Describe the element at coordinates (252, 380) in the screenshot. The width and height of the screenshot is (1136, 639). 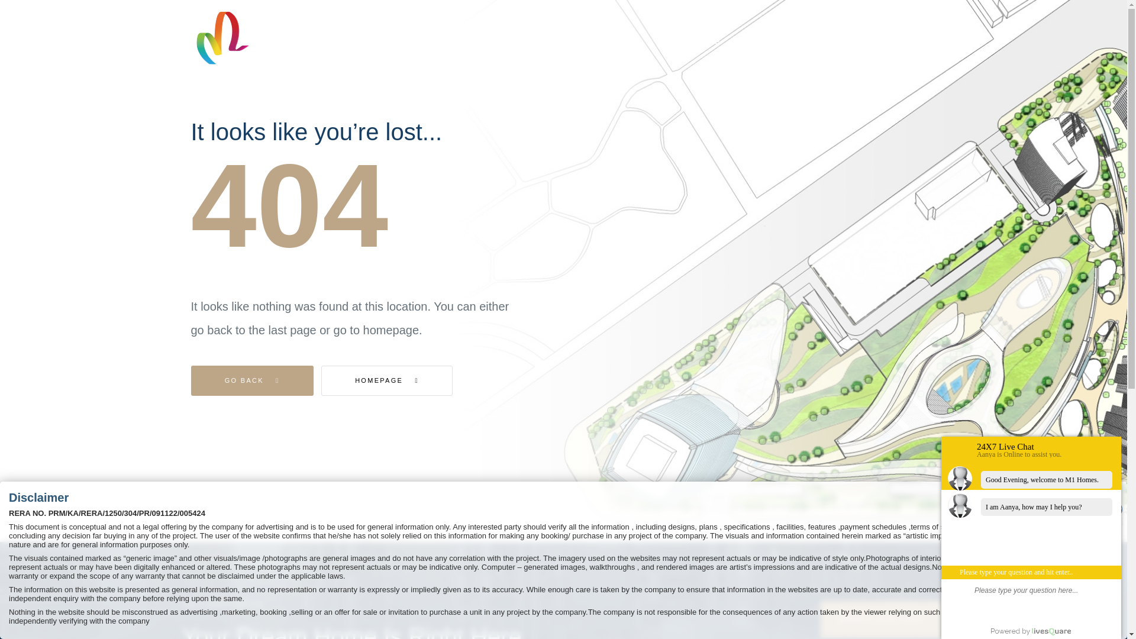
I see `GO BACK` at that location.